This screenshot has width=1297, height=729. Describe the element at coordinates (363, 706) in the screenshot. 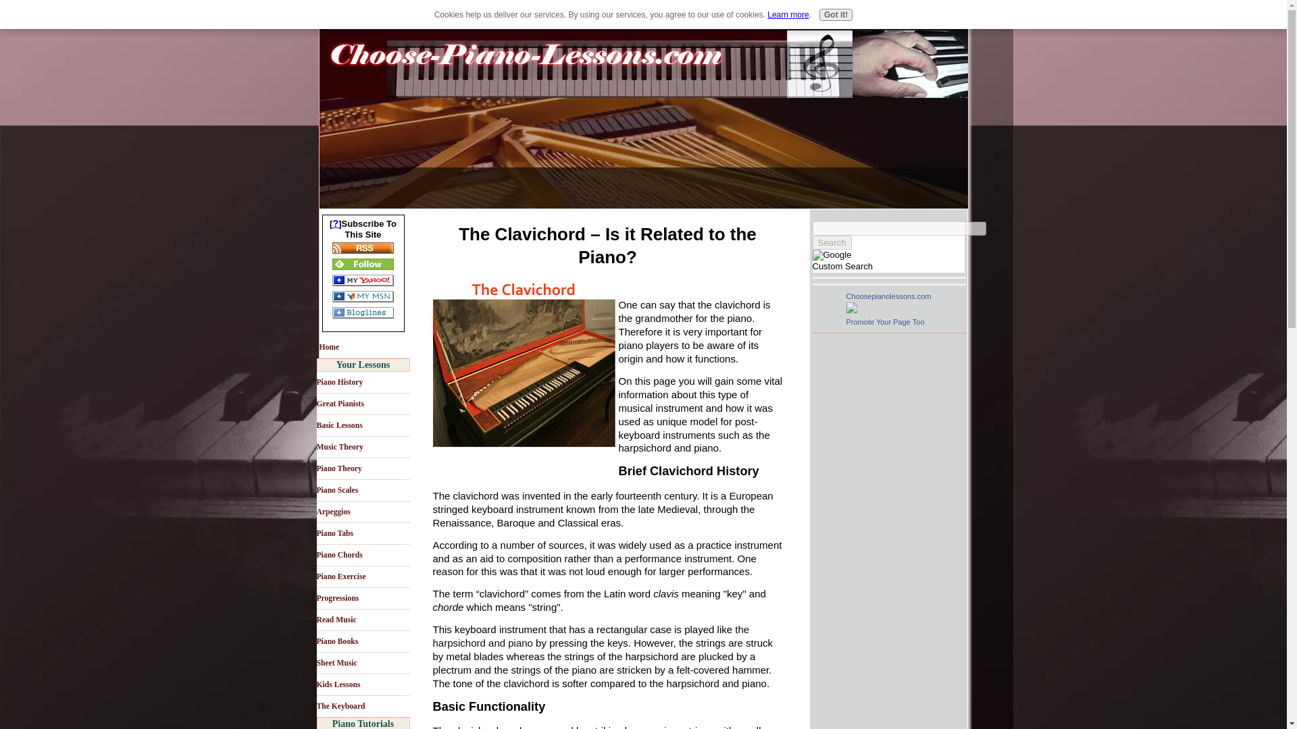

I see `The Keyboard` at that location.